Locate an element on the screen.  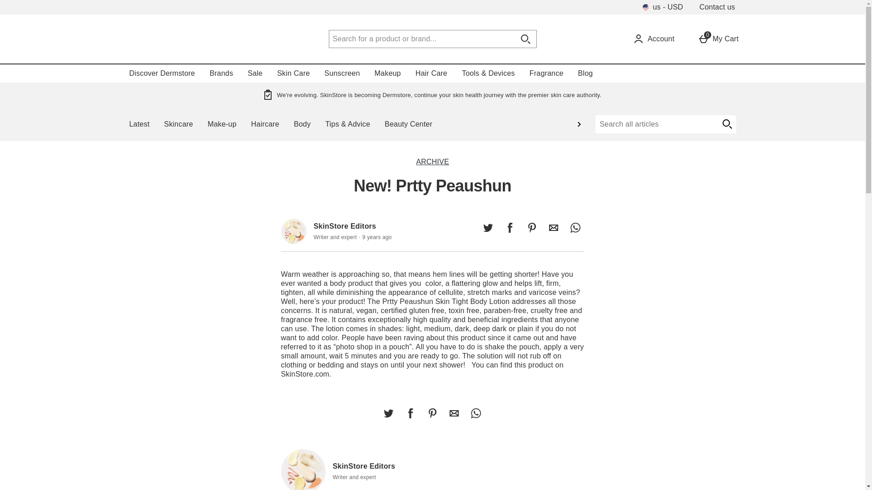
SkinStore Editors is located at coordinates (303, 470).